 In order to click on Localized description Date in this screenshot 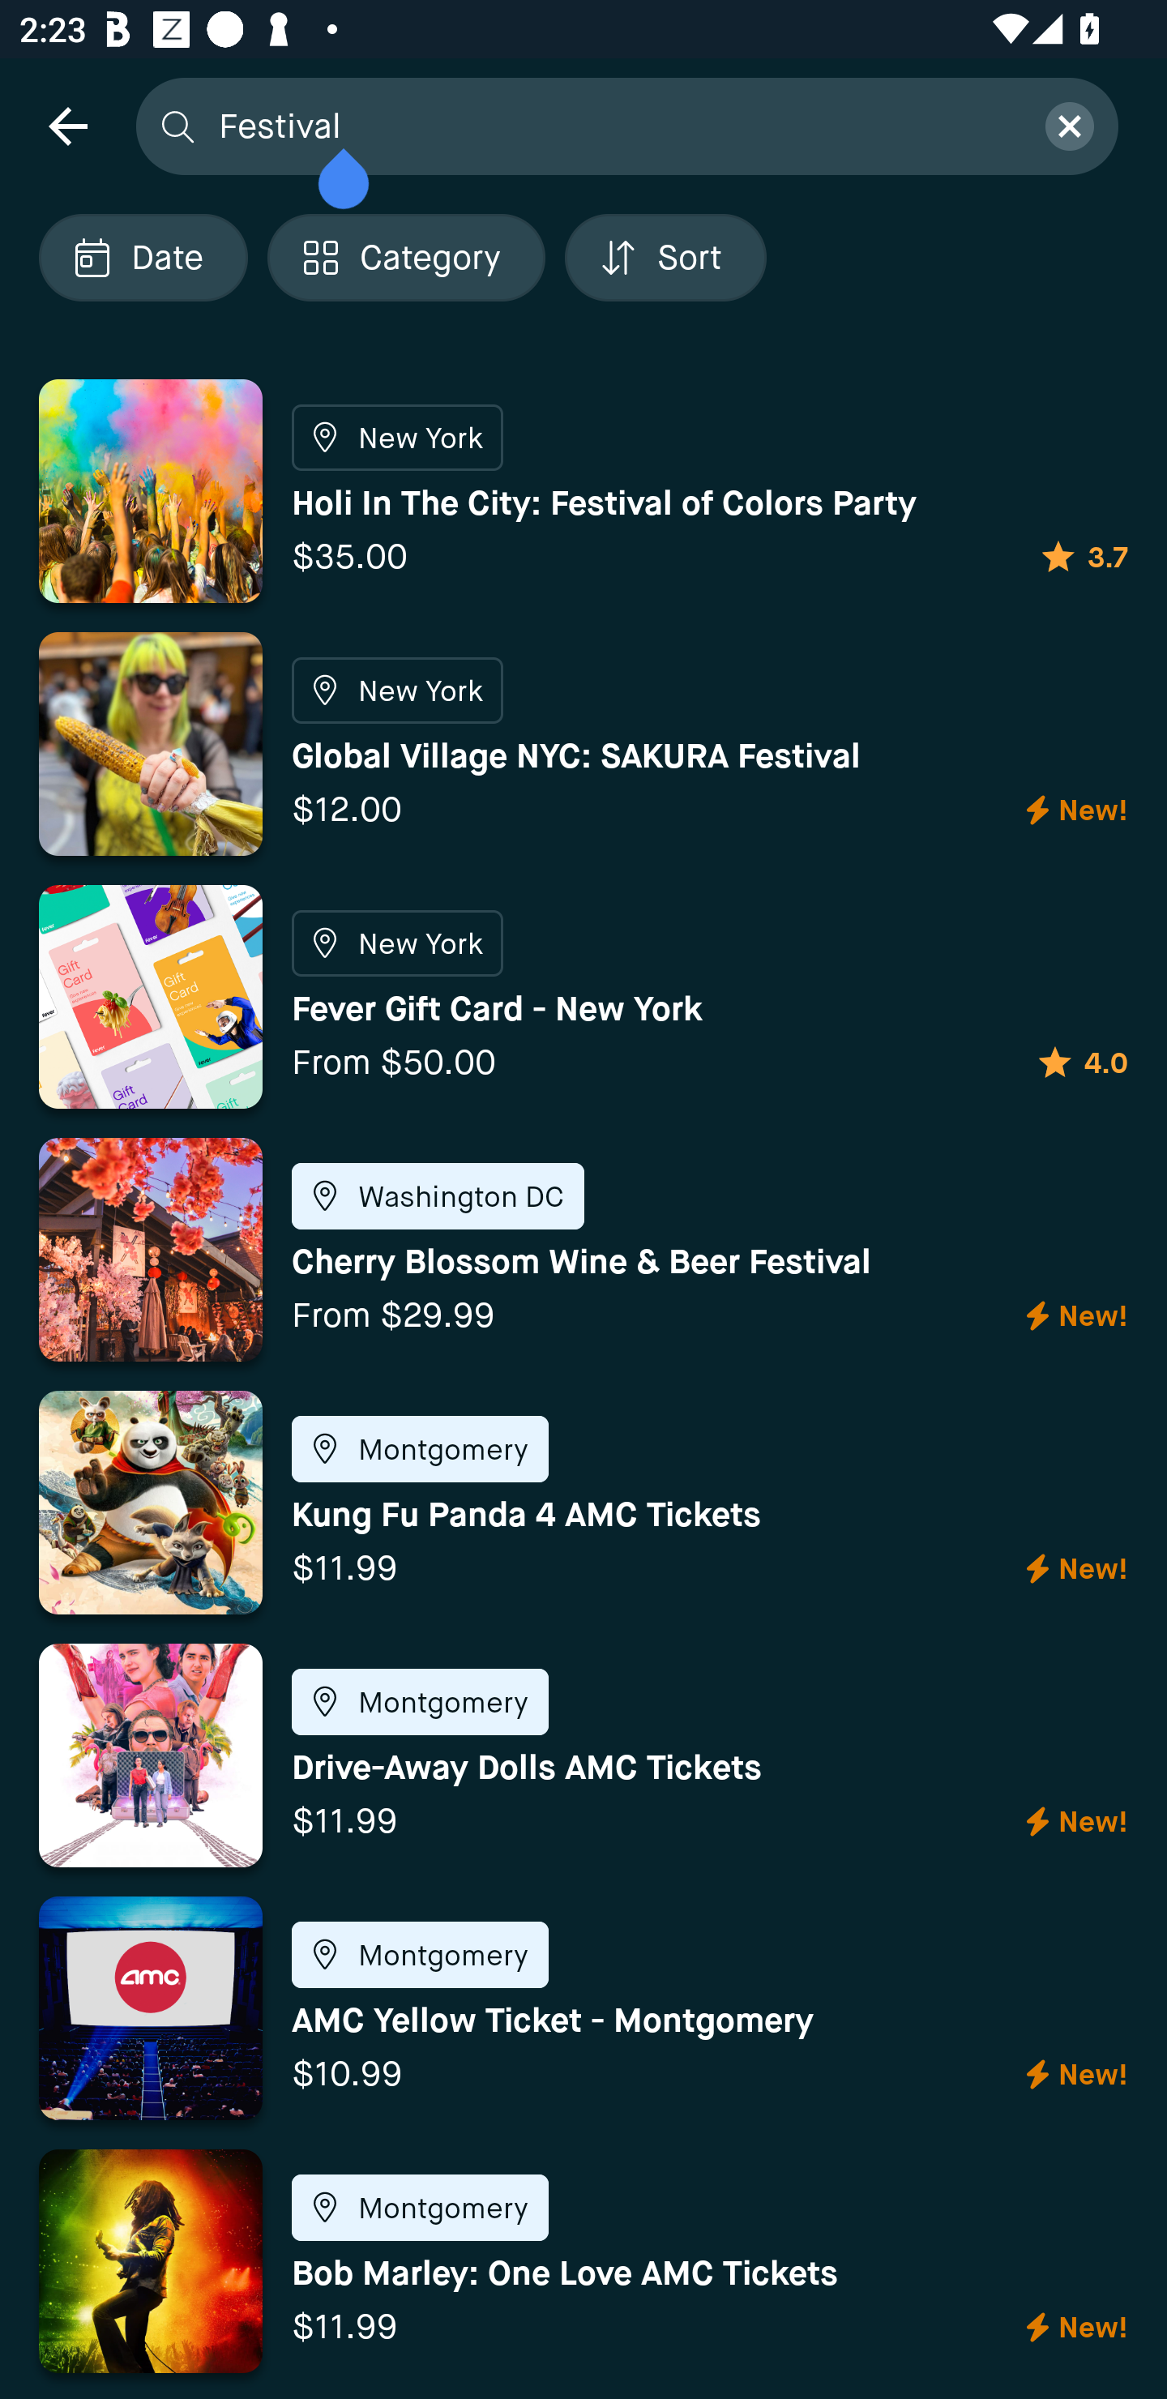, I will do `click(143, 258)`.